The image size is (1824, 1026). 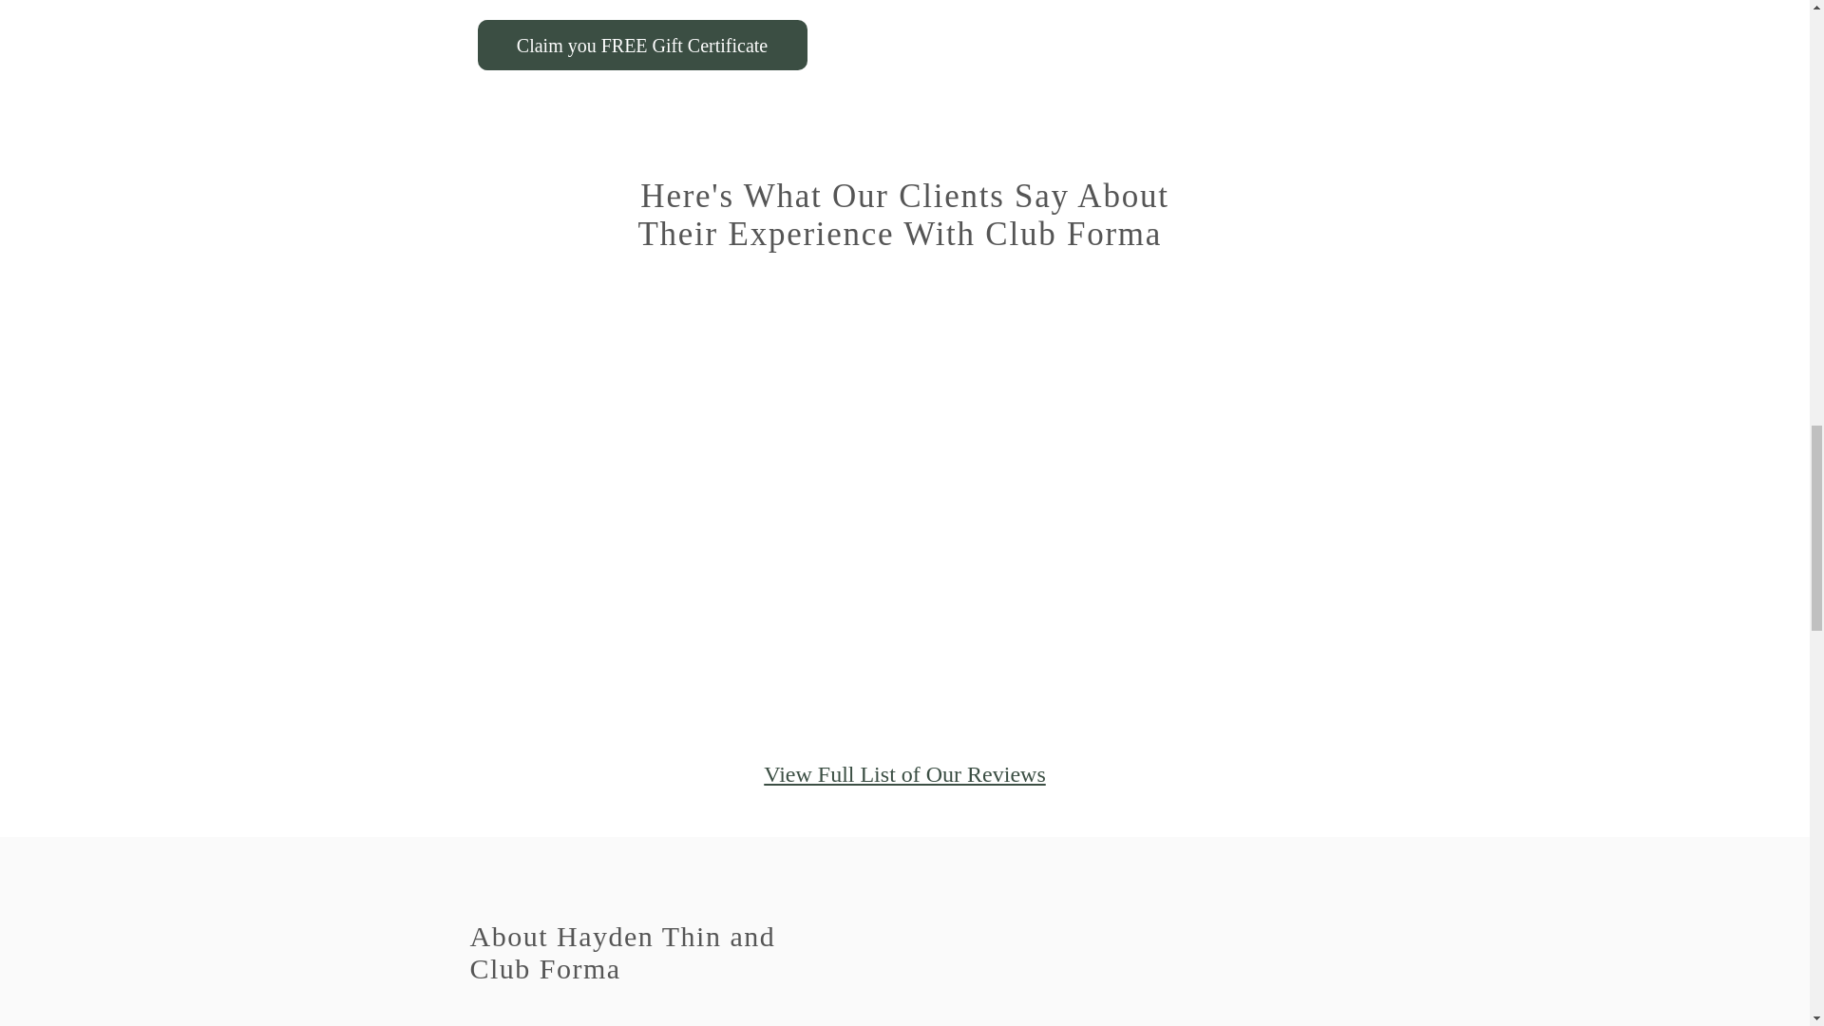 What do you see at coordinates (904, 774) in the screenshot?
I see `View Full List of Our Reviews` at bounding box center [904, 774].